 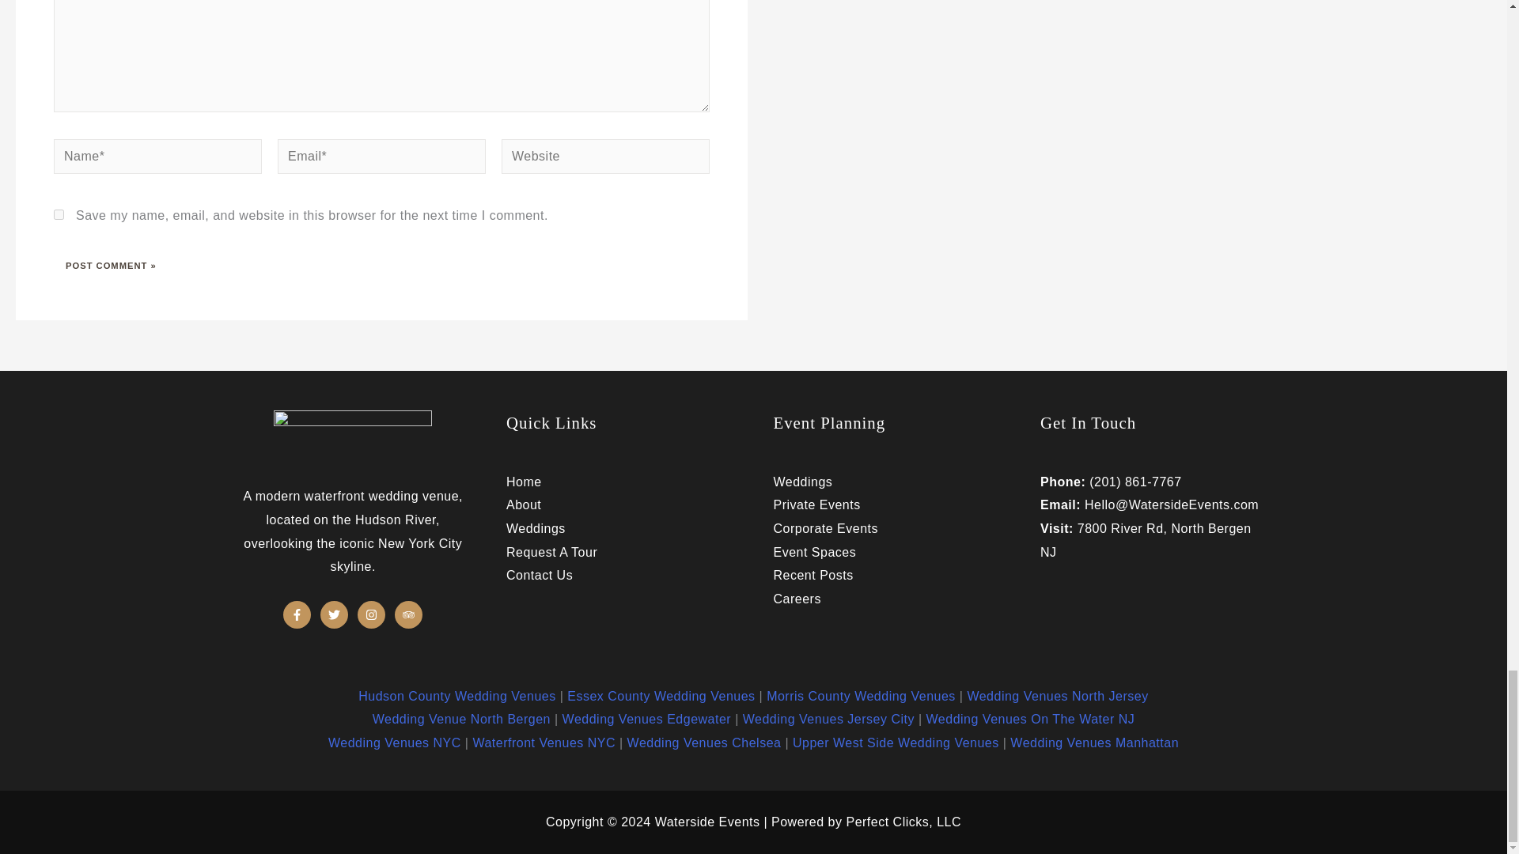 I want to click on yes, so click(x=59, y=213).